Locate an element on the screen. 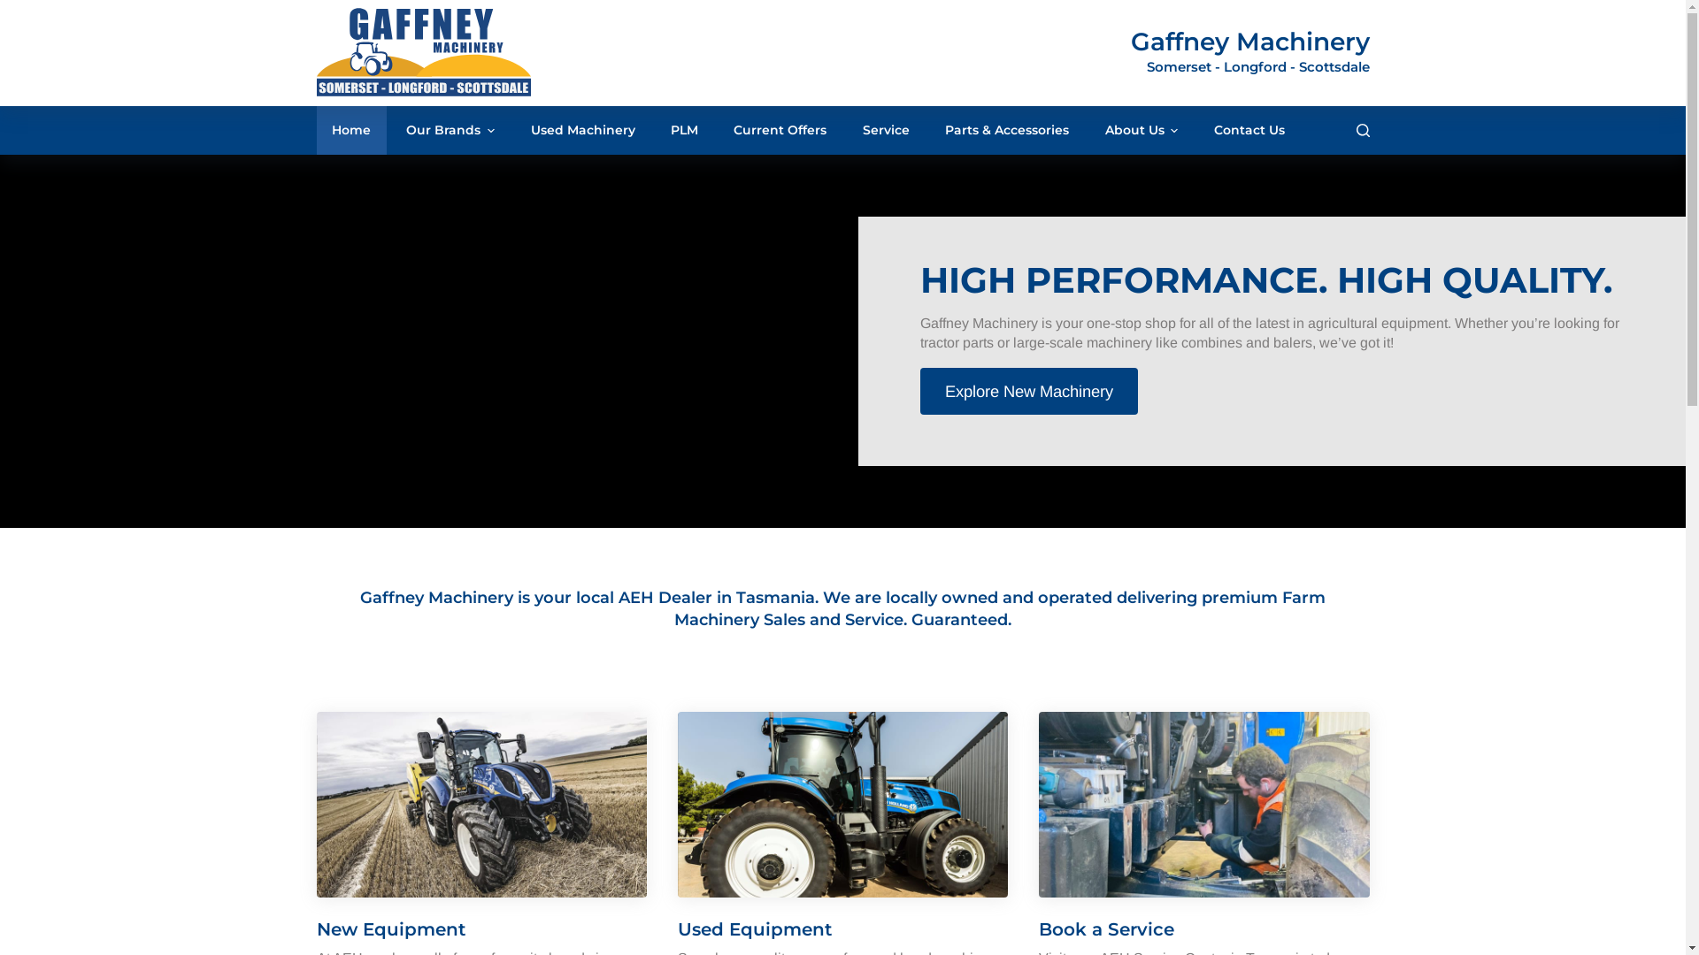  Current Offers is located at coordinates (780, 131).